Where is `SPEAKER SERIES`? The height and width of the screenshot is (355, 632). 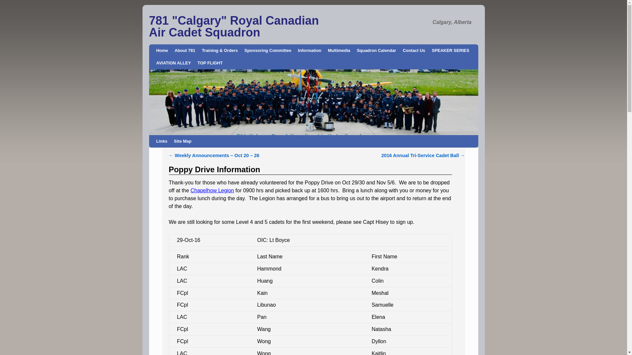 SPEAKER SERIES is located at coordinates (451, 51).